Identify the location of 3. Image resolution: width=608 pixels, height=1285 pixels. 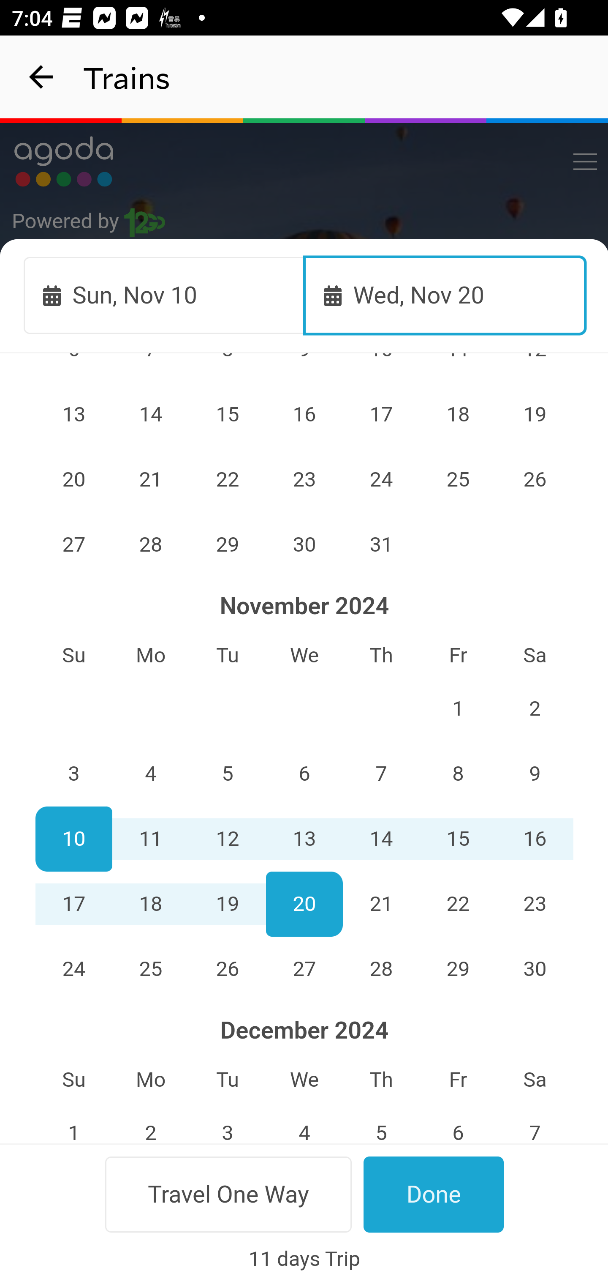
(73, 774).